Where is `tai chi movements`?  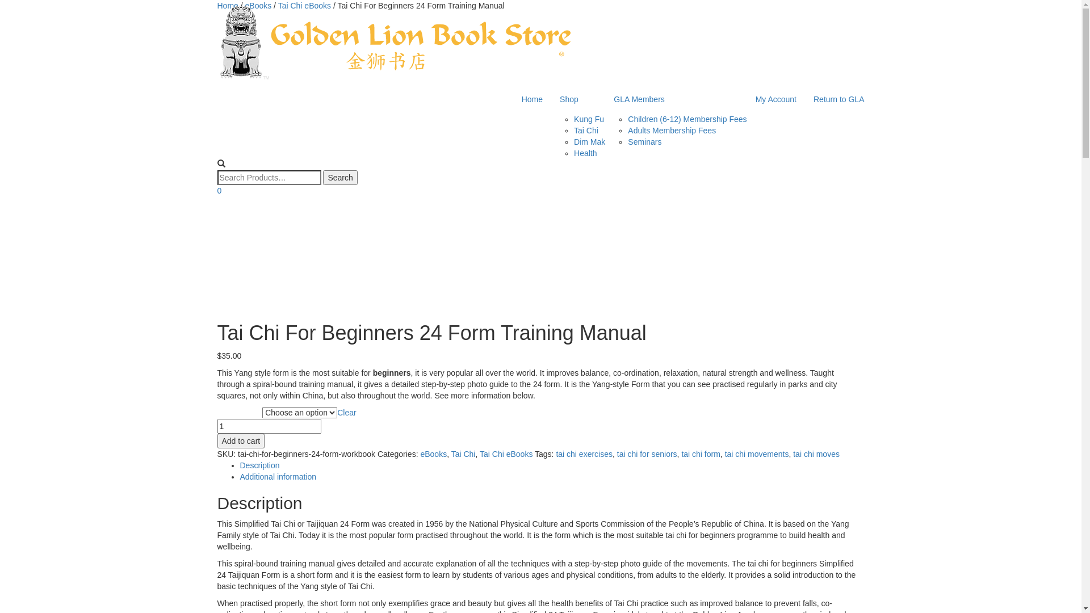 tai chi movements is located at coordinates (757, 454).